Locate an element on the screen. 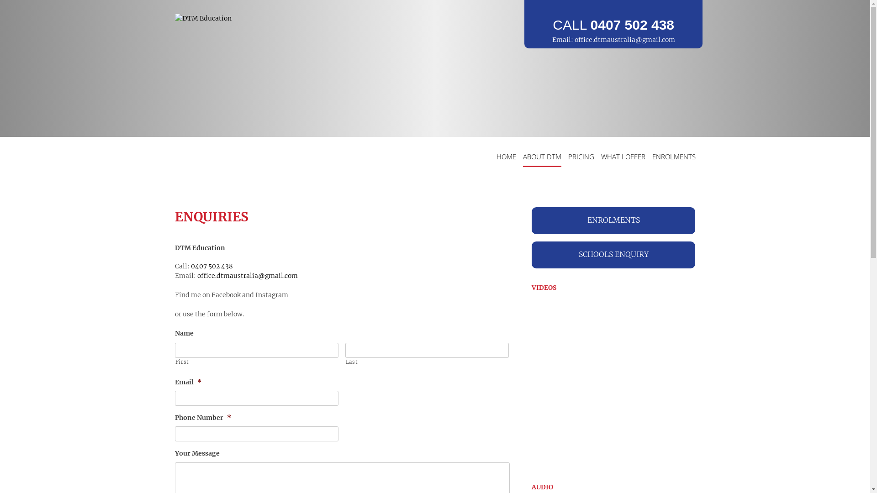 The width and height of the screenshot is (877, 493). 0407 502 438 is located at coordinates (212, 266).